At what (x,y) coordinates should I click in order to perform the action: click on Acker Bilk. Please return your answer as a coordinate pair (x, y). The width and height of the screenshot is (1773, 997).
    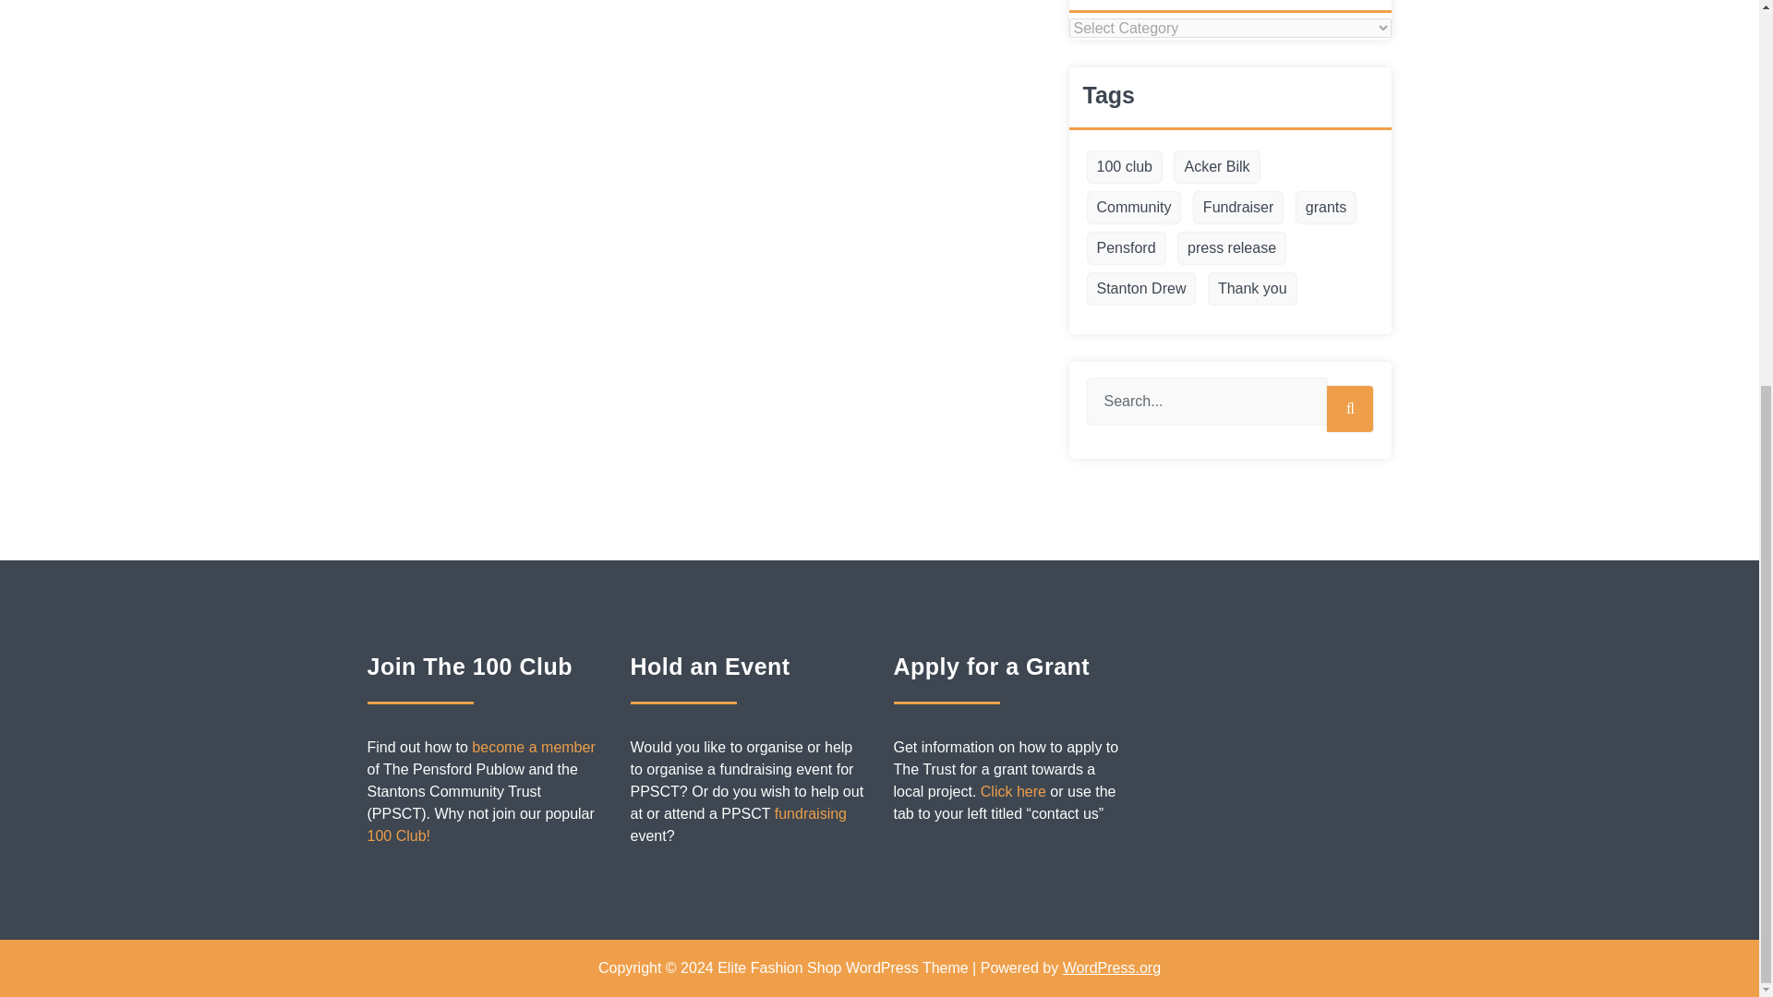
    Looking at the image, I should click on (1216, 166).